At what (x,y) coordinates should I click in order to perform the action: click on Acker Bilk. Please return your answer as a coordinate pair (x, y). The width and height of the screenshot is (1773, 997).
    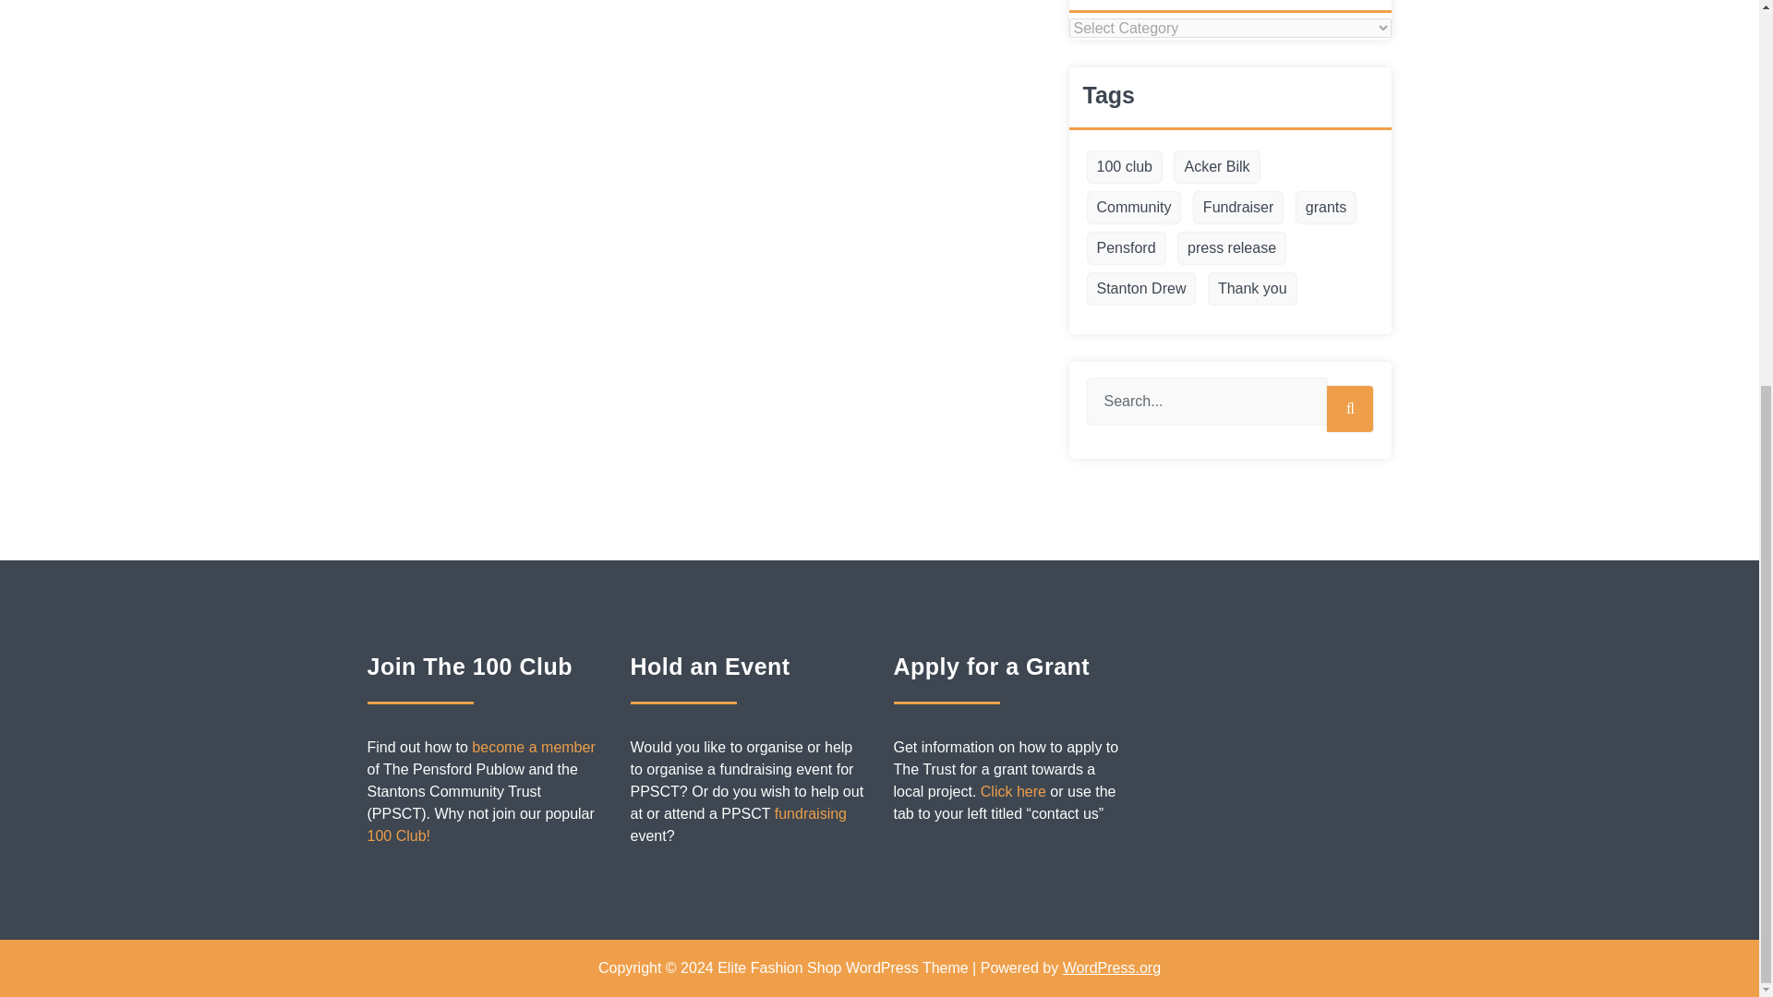
    Looking at the image, I should click on (1216, 166).